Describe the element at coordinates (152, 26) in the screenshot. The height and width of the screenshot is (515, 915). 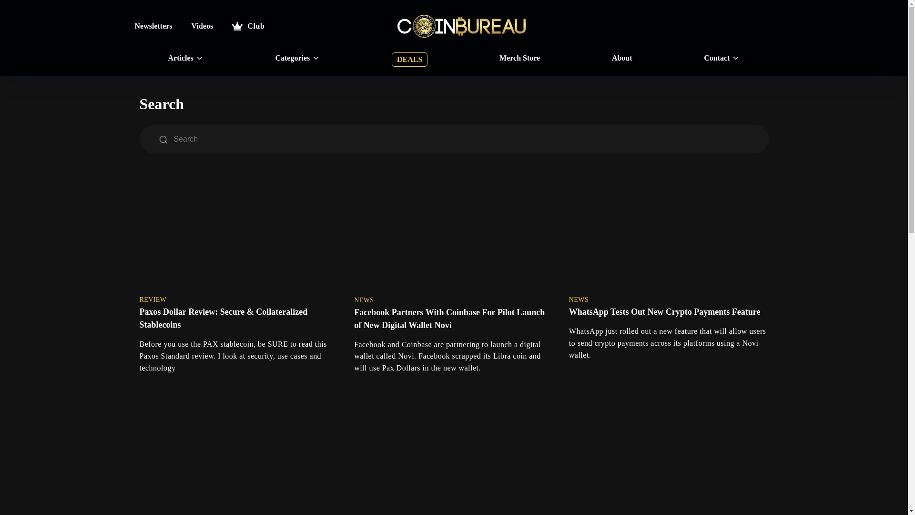
I see `Newsletters` at that location.